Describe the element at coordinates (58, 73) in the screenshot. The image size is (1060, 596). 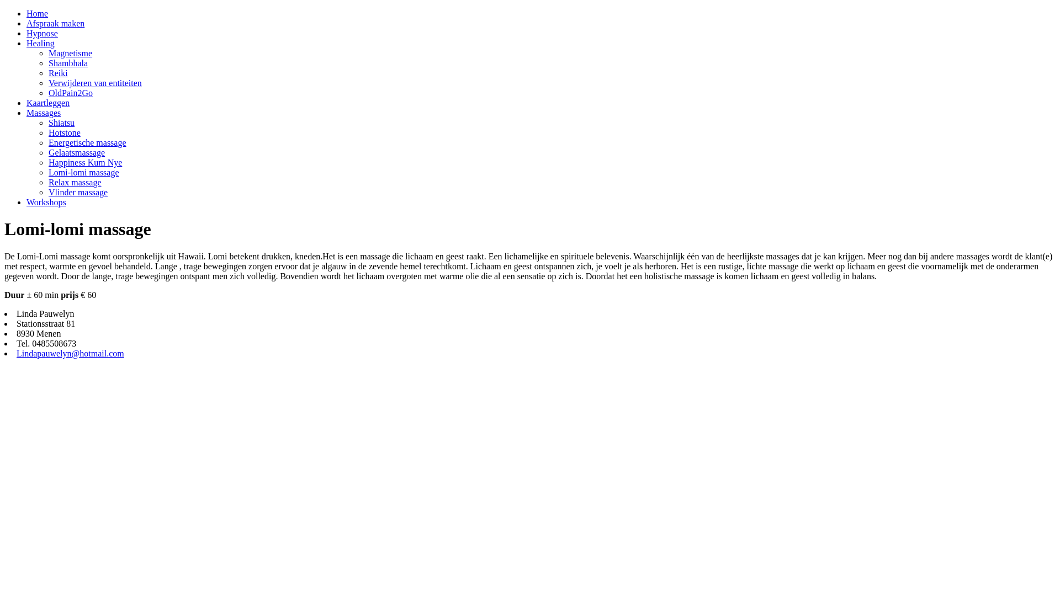
I see `Reiki` at that location.